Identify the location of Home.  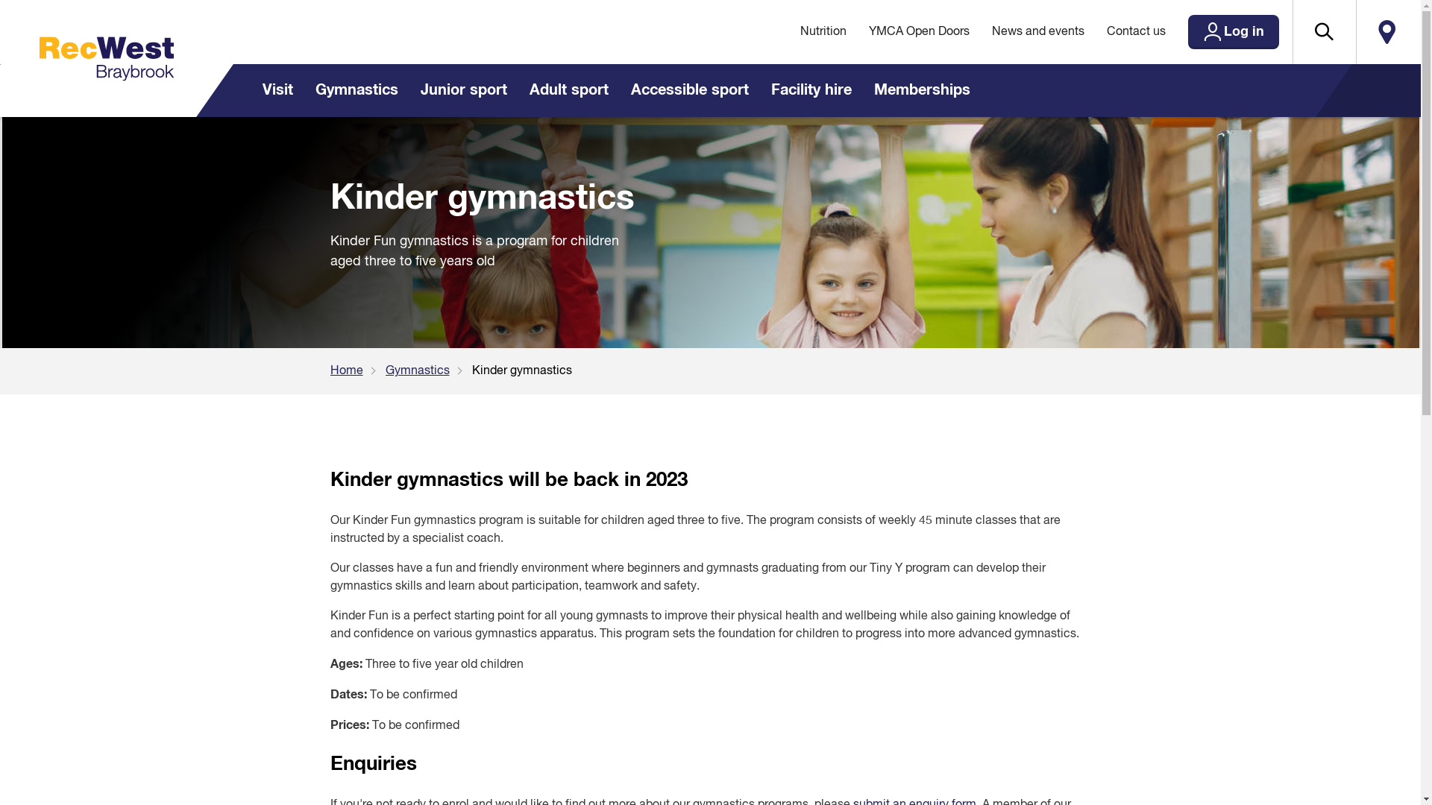
(357, 371).